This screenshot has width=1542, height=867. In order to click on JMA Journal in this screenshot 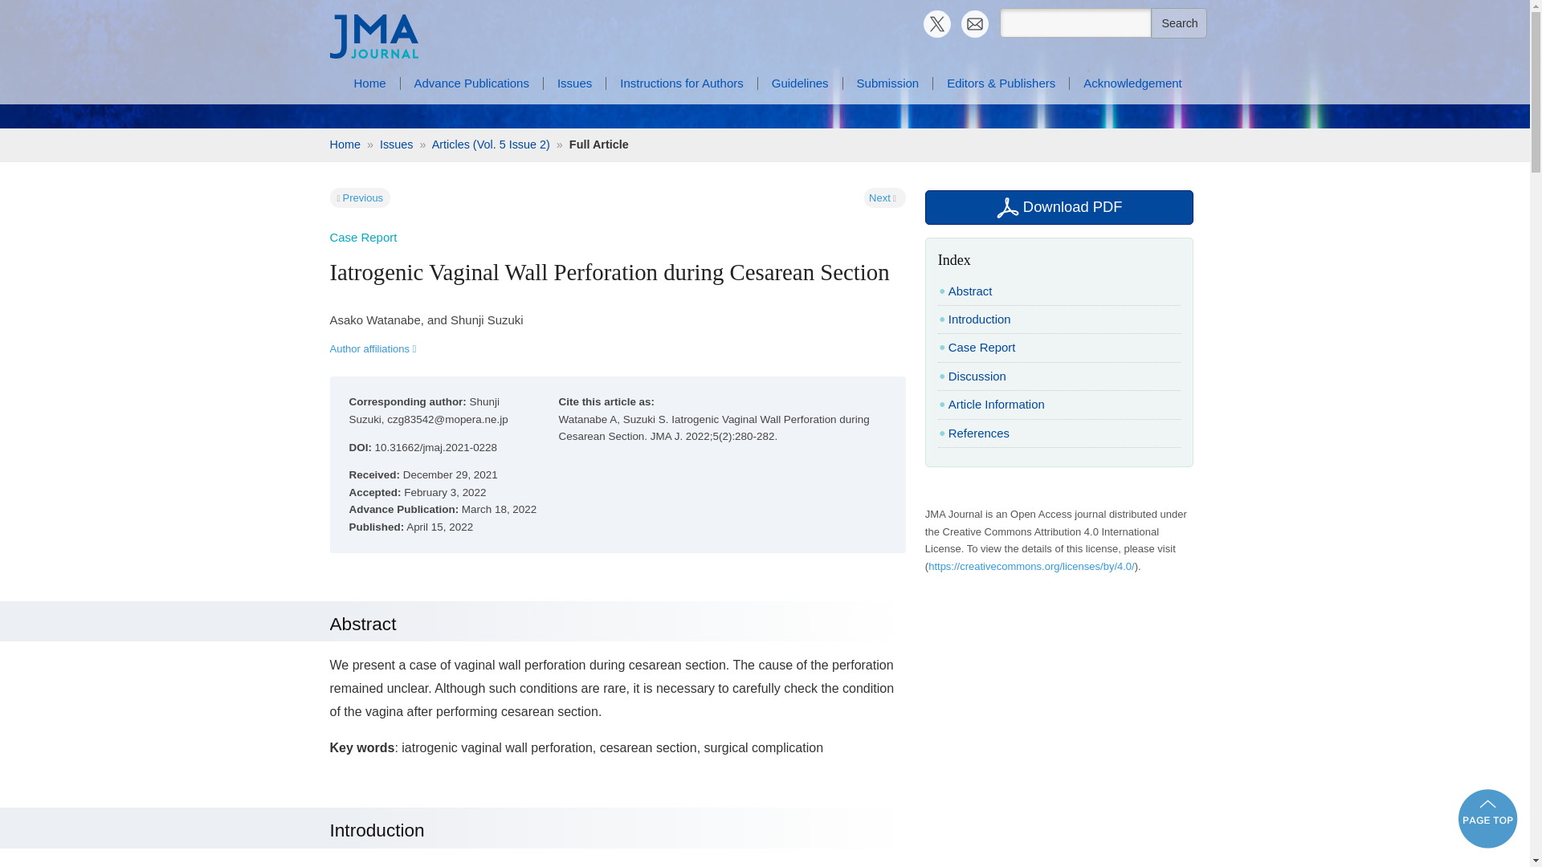, I will do `click(765, 37)`.